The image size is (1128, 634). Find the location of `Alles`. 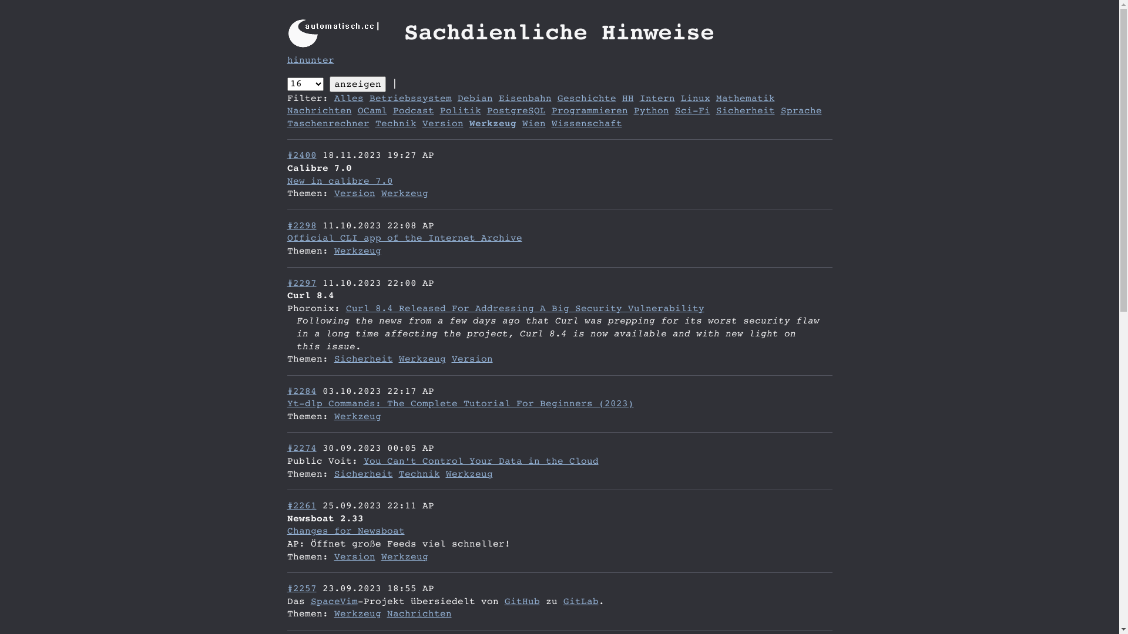

Alles is located at coordinates (348, 99).